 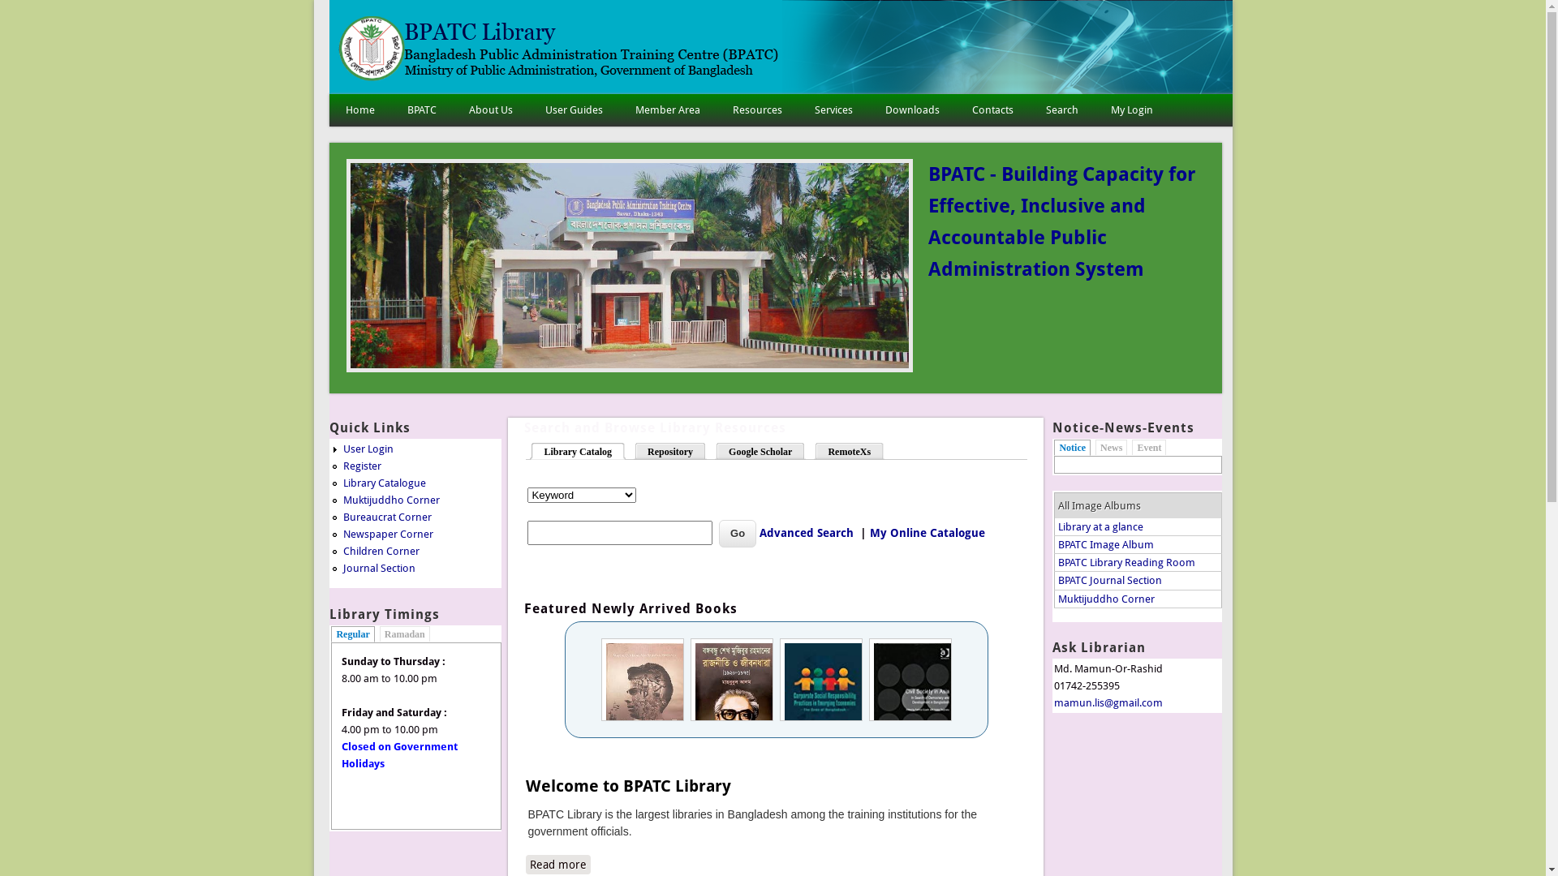 What do you see at coordinates (368, 449) in the screenshot?
I see `User Login` at bounding box center [368, 449].